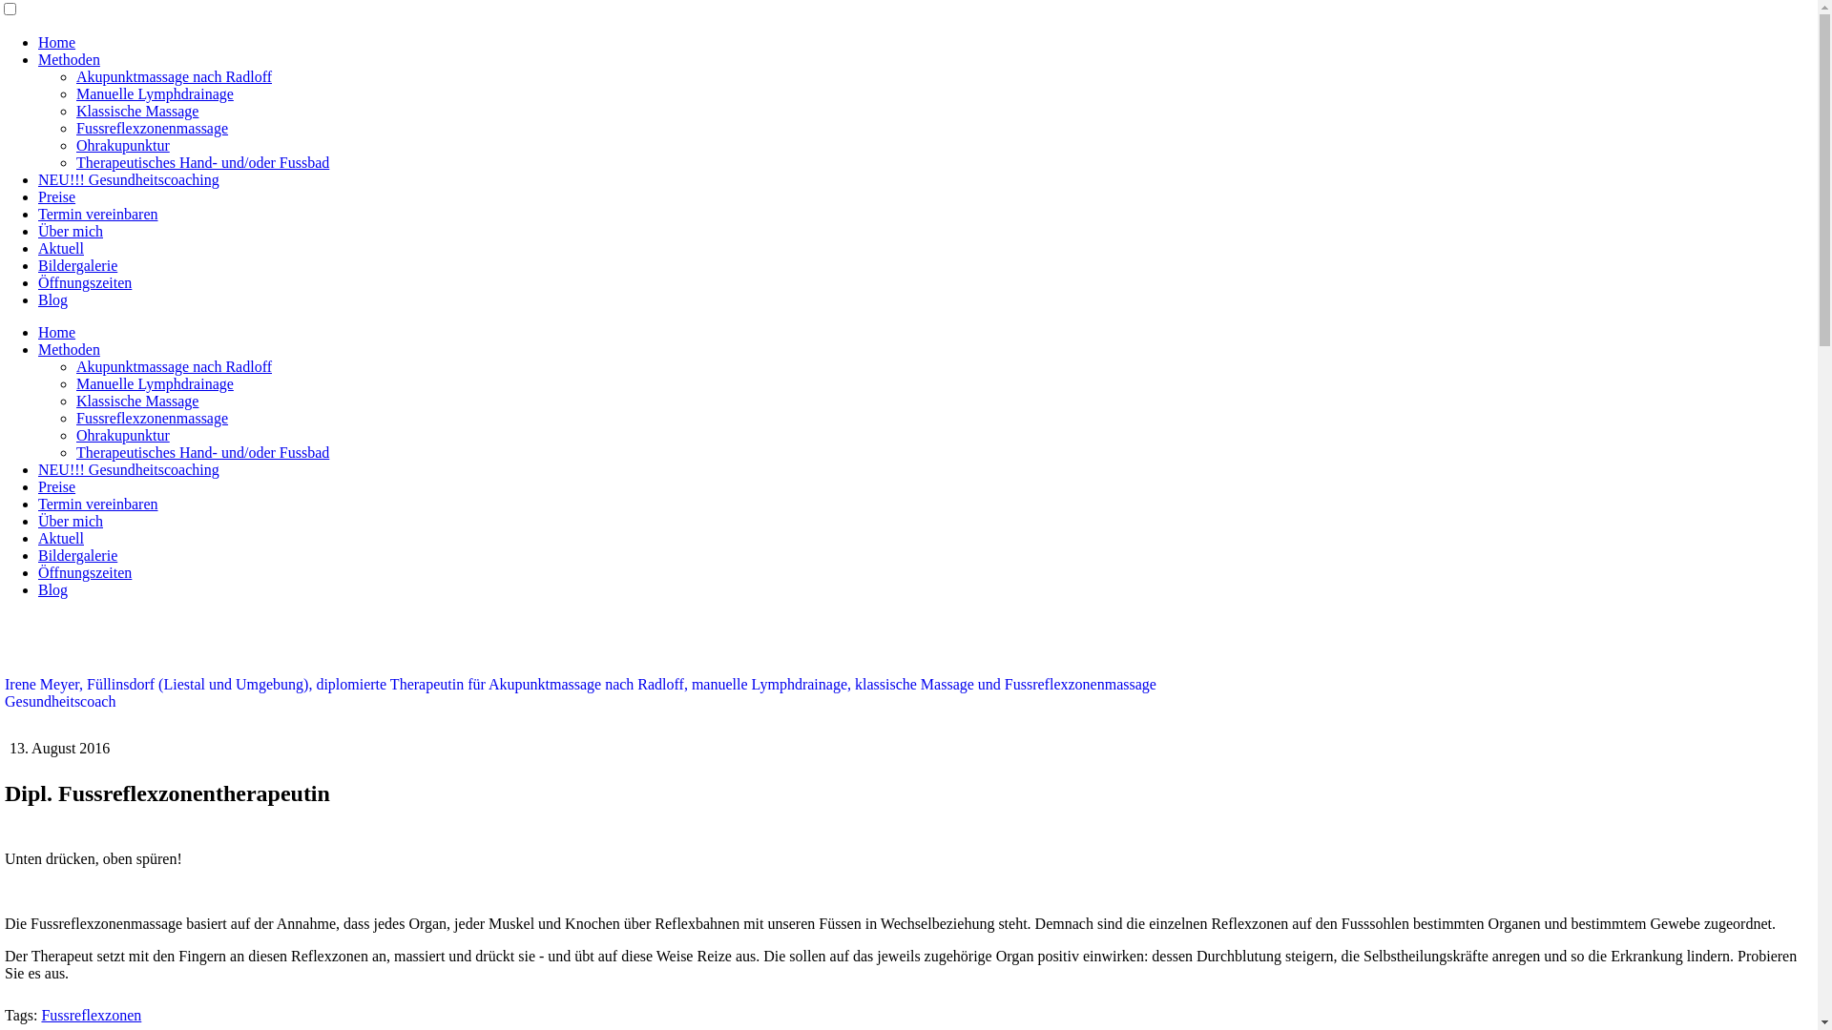  I want to click on Fussreflexzonen, so click(92, 1015).